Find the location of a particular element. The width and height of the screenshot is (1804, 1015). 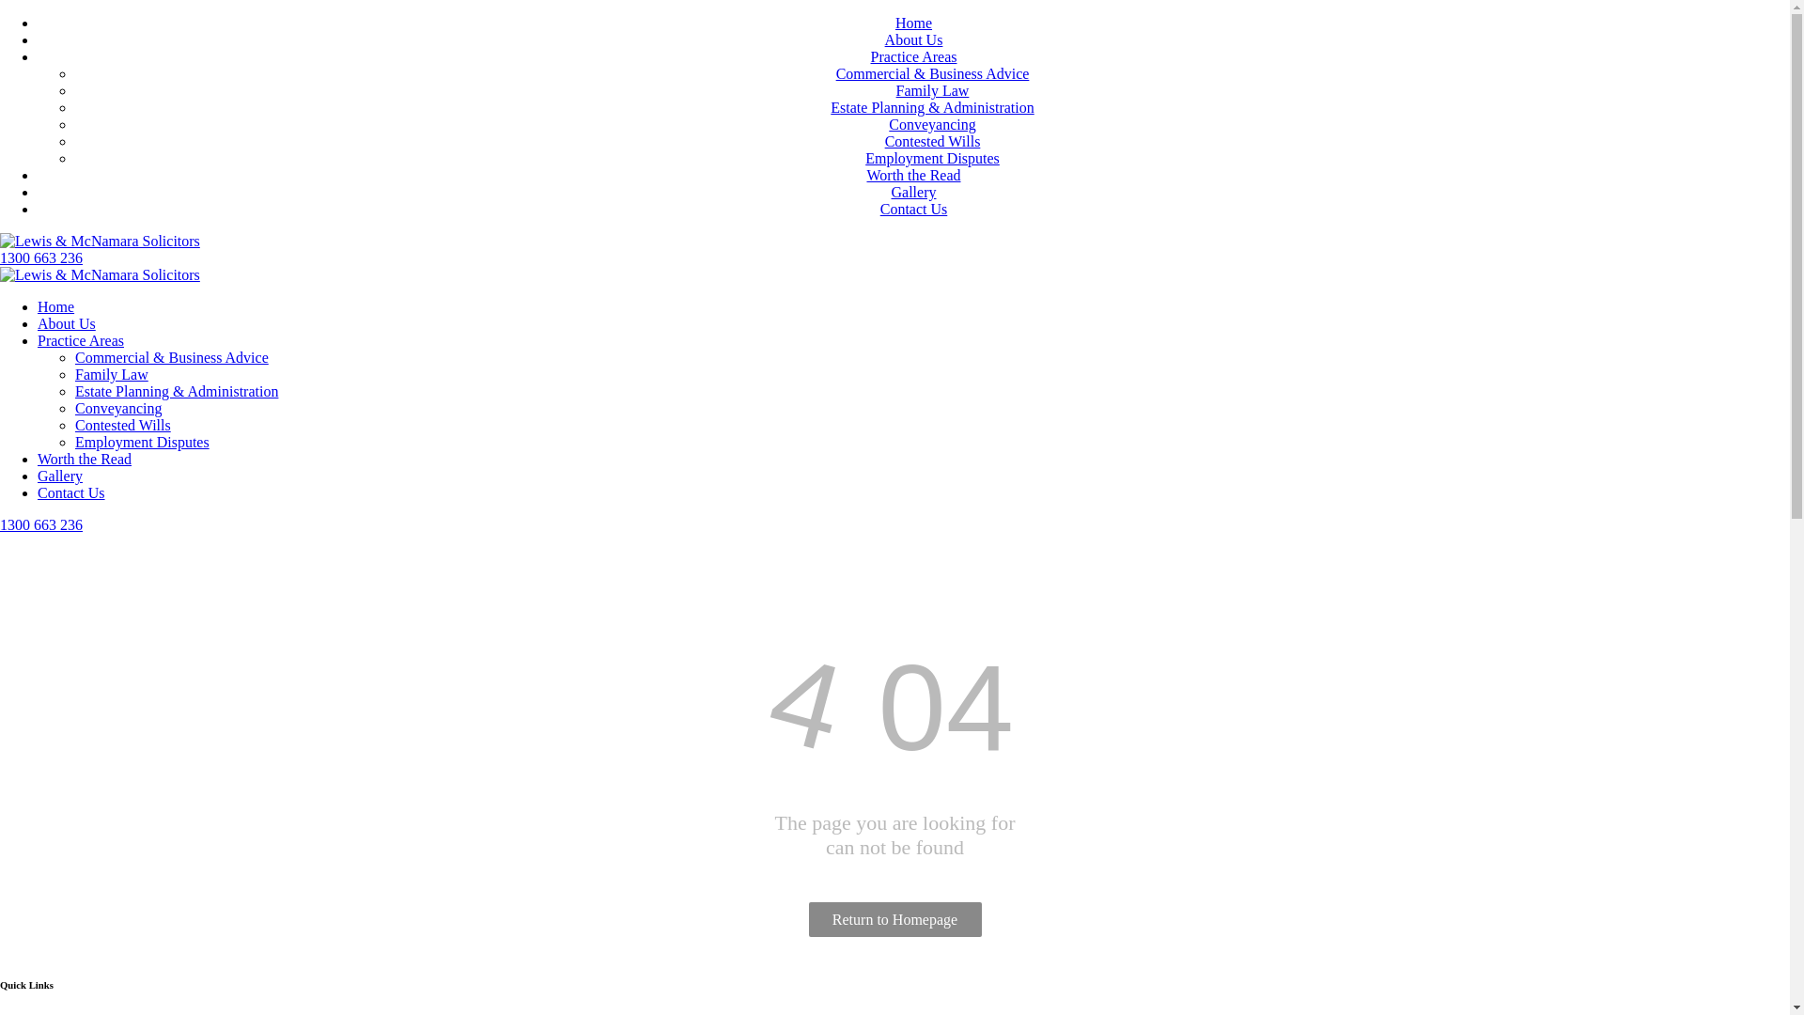

Commercial & Business Advice is located at coordinates (172, 357).